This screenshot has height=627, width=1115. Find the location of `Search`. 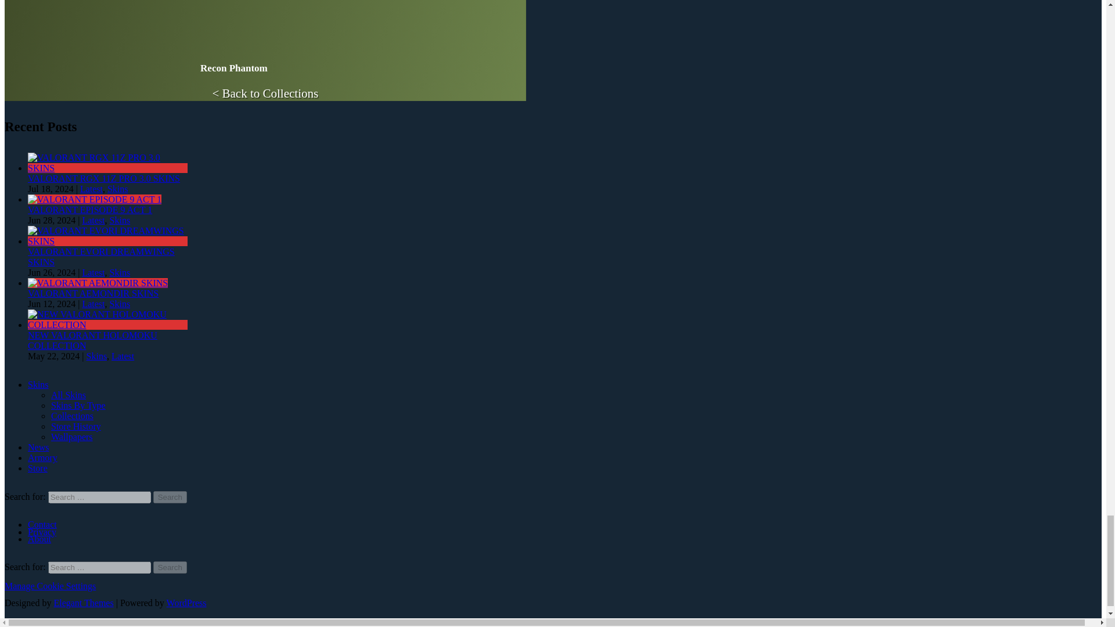

Search is located at coordinates (170, 567).